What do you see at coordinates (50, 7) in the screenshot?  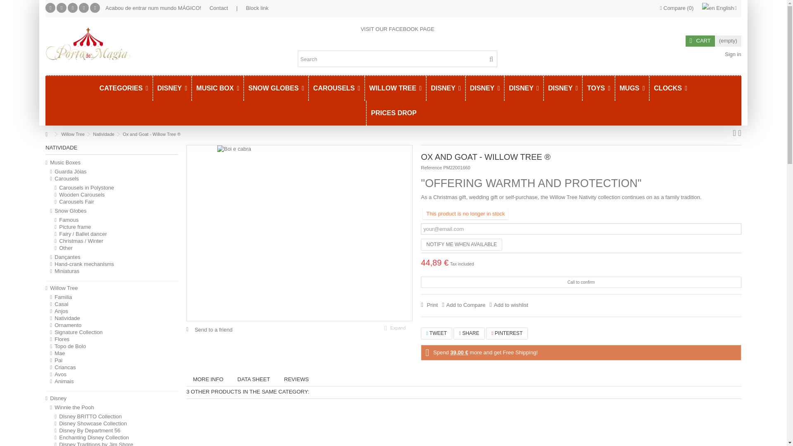 I see `Facebook` at bounding box center [50, 7].